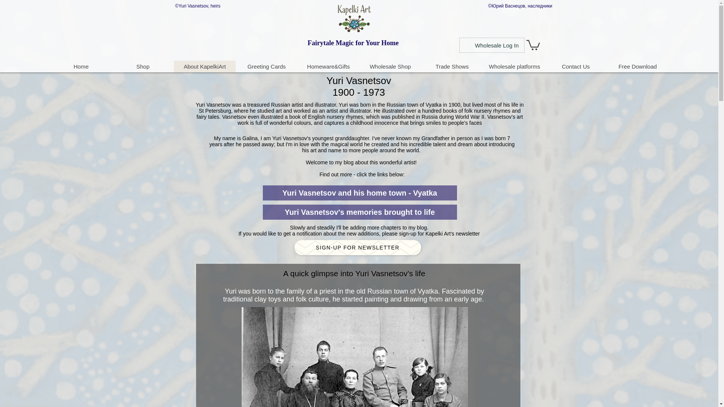 The width and height of the screenshot is (724, 407). Describe the element at coordinates (390, 66) in the screenshot. I see `Wholesale Shop` at that location.